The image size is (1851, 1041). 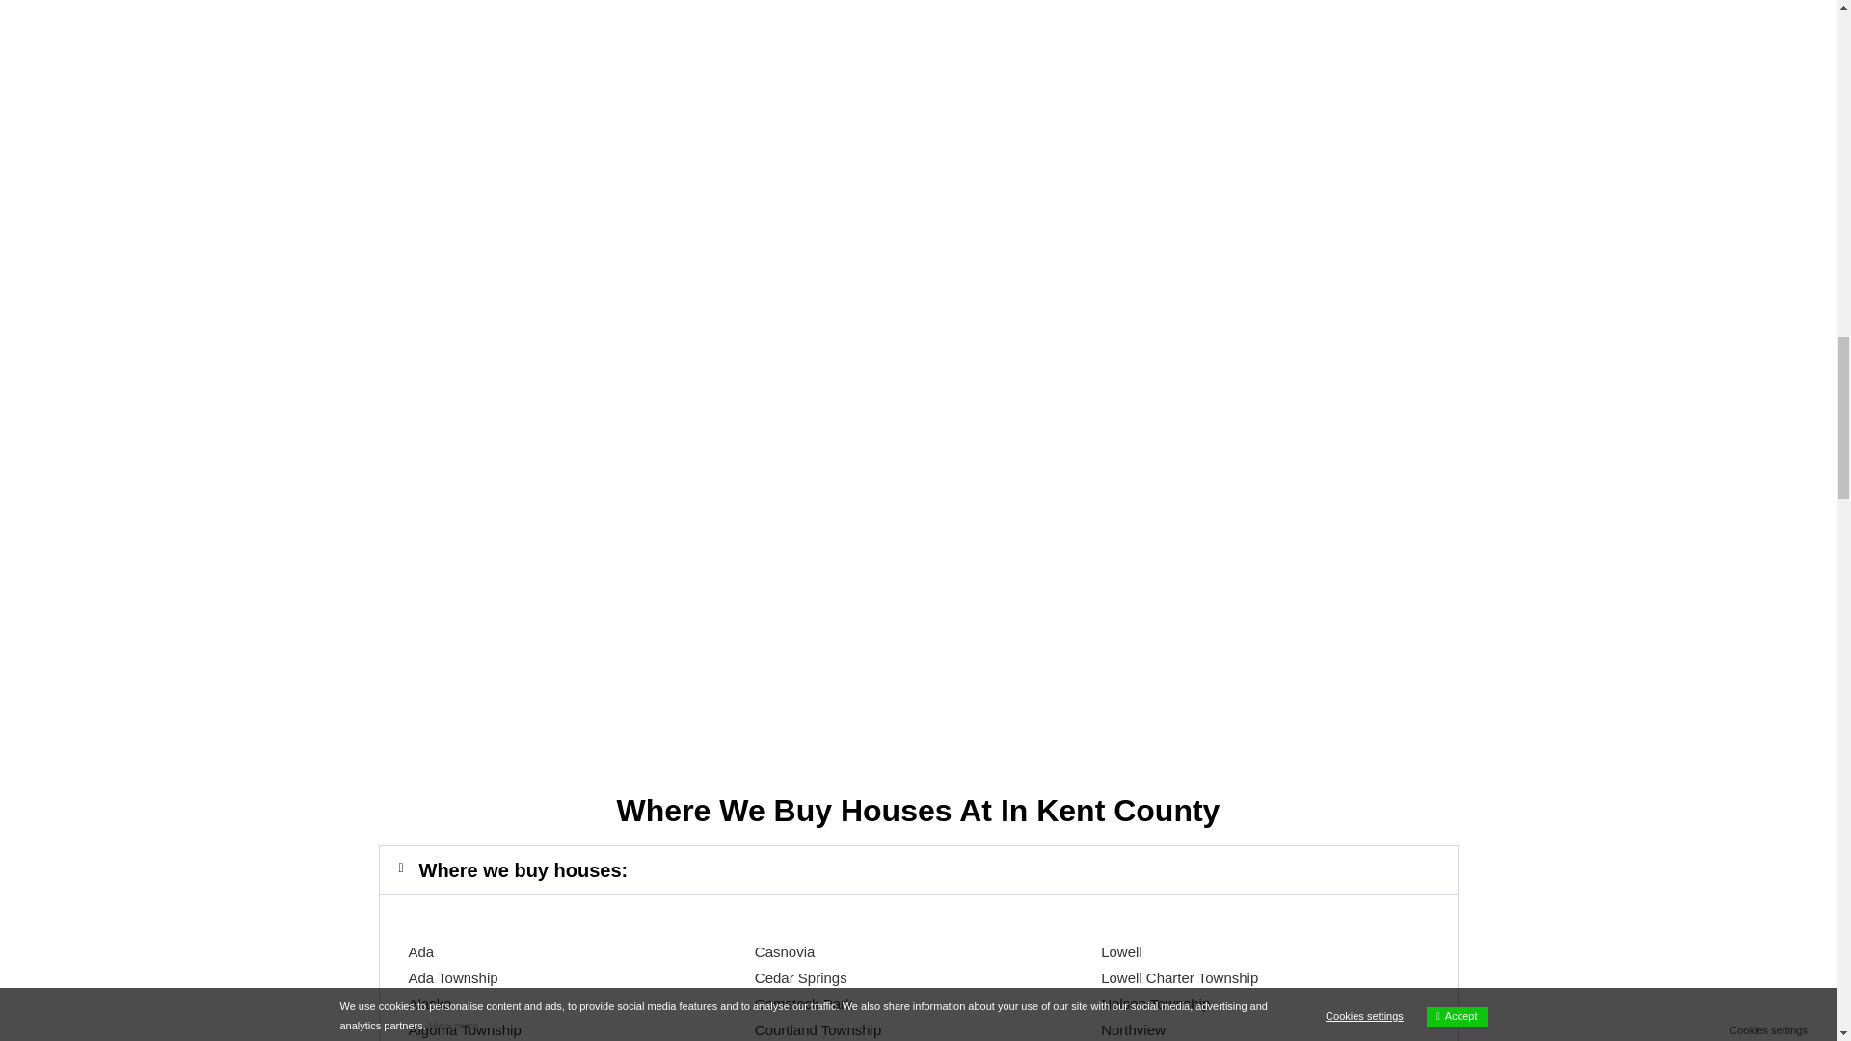 What do you see at coordinates (465, 1029) in the screenshot?
I see `Algoma Township` at bounding box center [465, 1029].